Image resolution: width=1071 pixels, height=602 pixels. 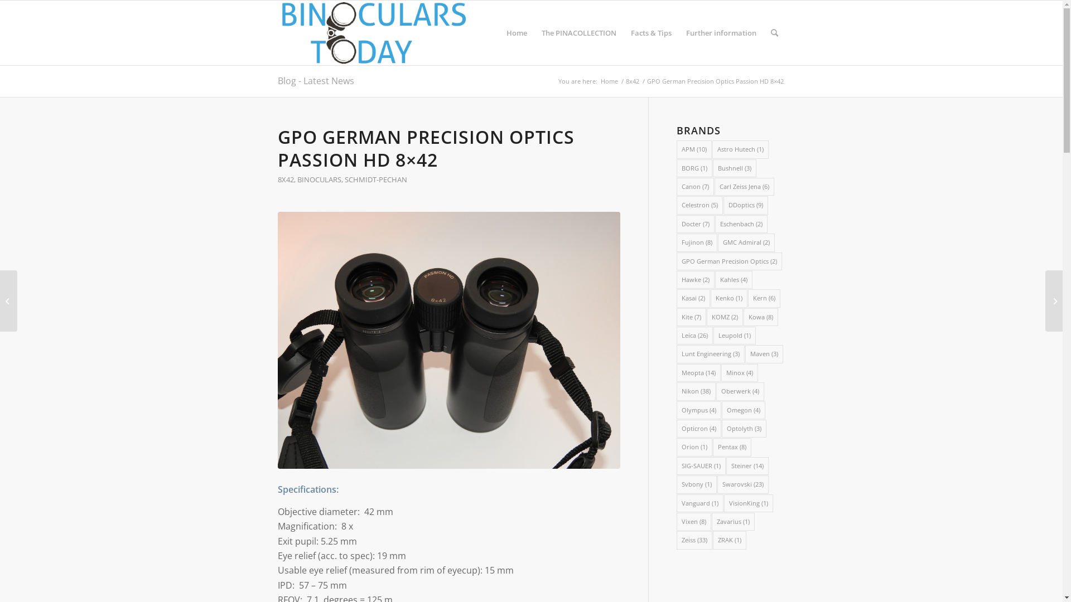 I want to click on Kern (6), so click(x=764, y=298).